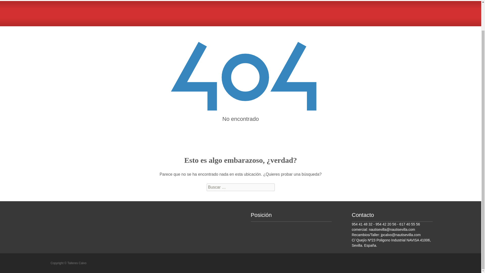 The image size is (485, 273). What do you see at coordinates (408, 1) in the screenshot?
I see `Contacto` at bounding box center [408, 1].